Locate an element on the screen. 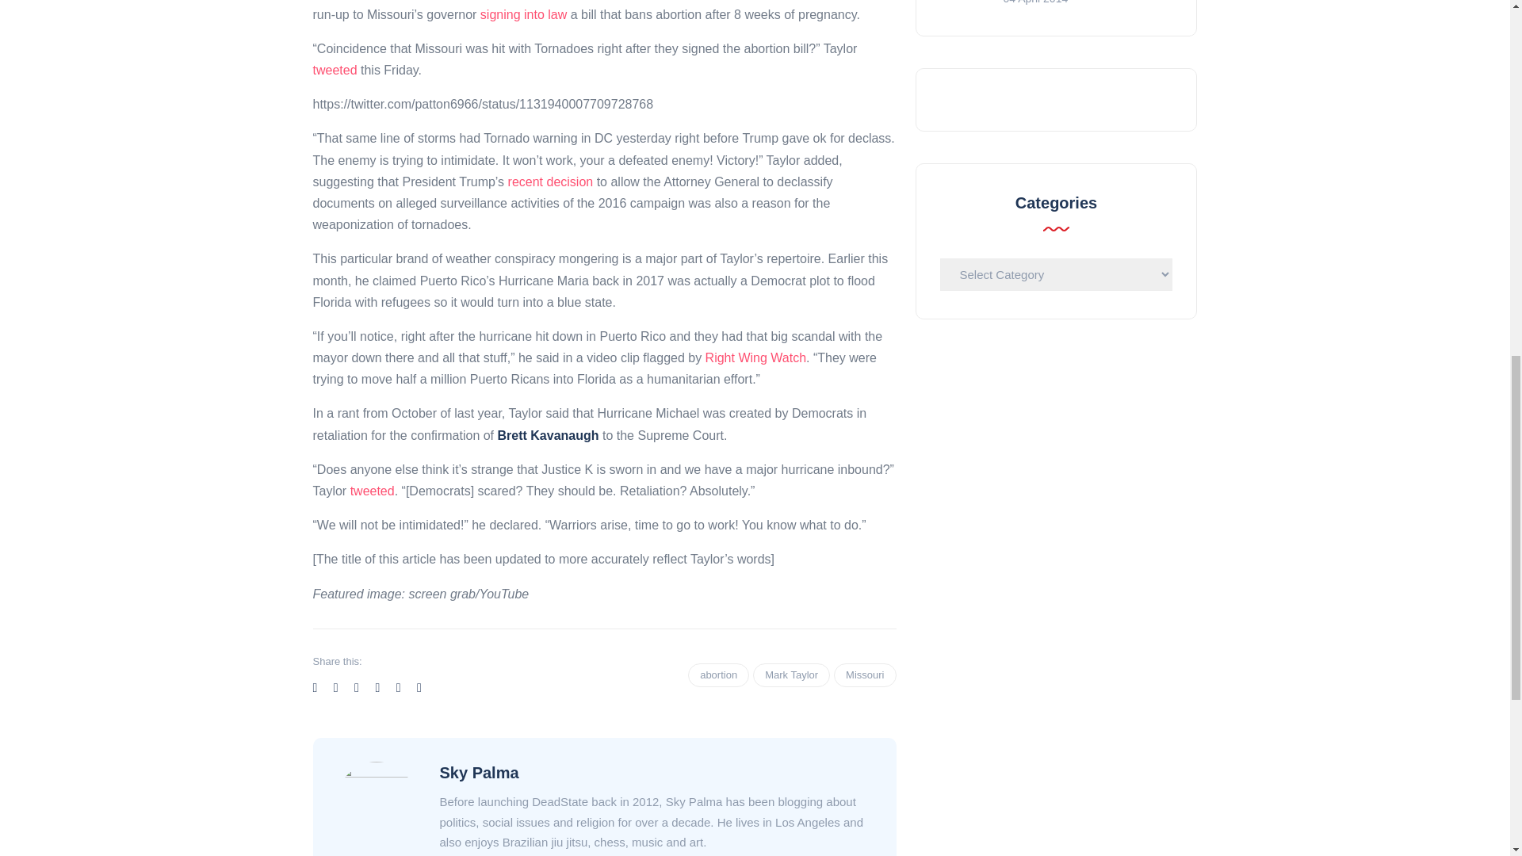  tweeted is located at coordinates (372, 491).